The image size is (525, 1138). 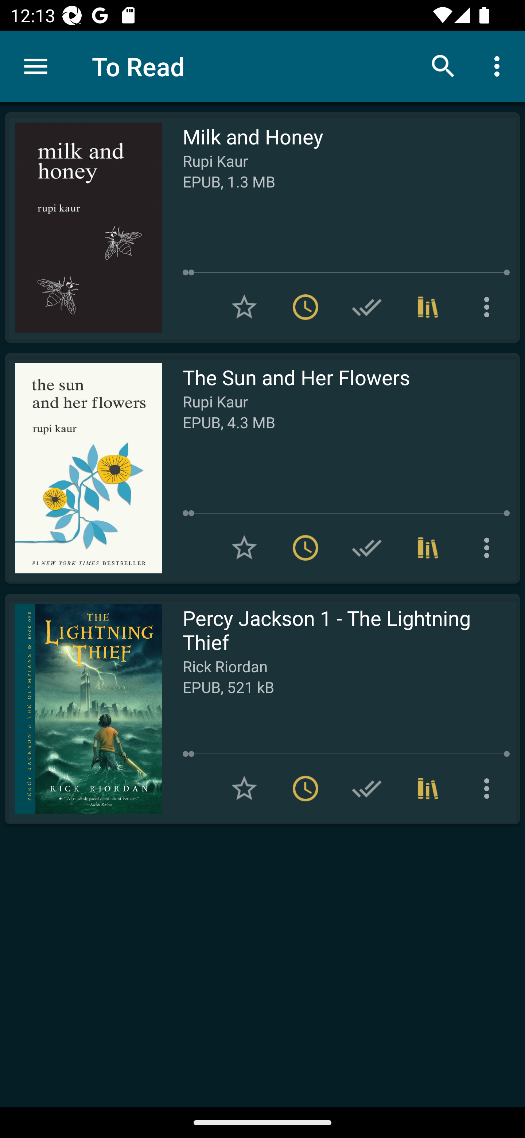 What do you see at coordinates (306, 547) in the screenshot?
I see `Remove from To read` at bounding box center [306, 547].